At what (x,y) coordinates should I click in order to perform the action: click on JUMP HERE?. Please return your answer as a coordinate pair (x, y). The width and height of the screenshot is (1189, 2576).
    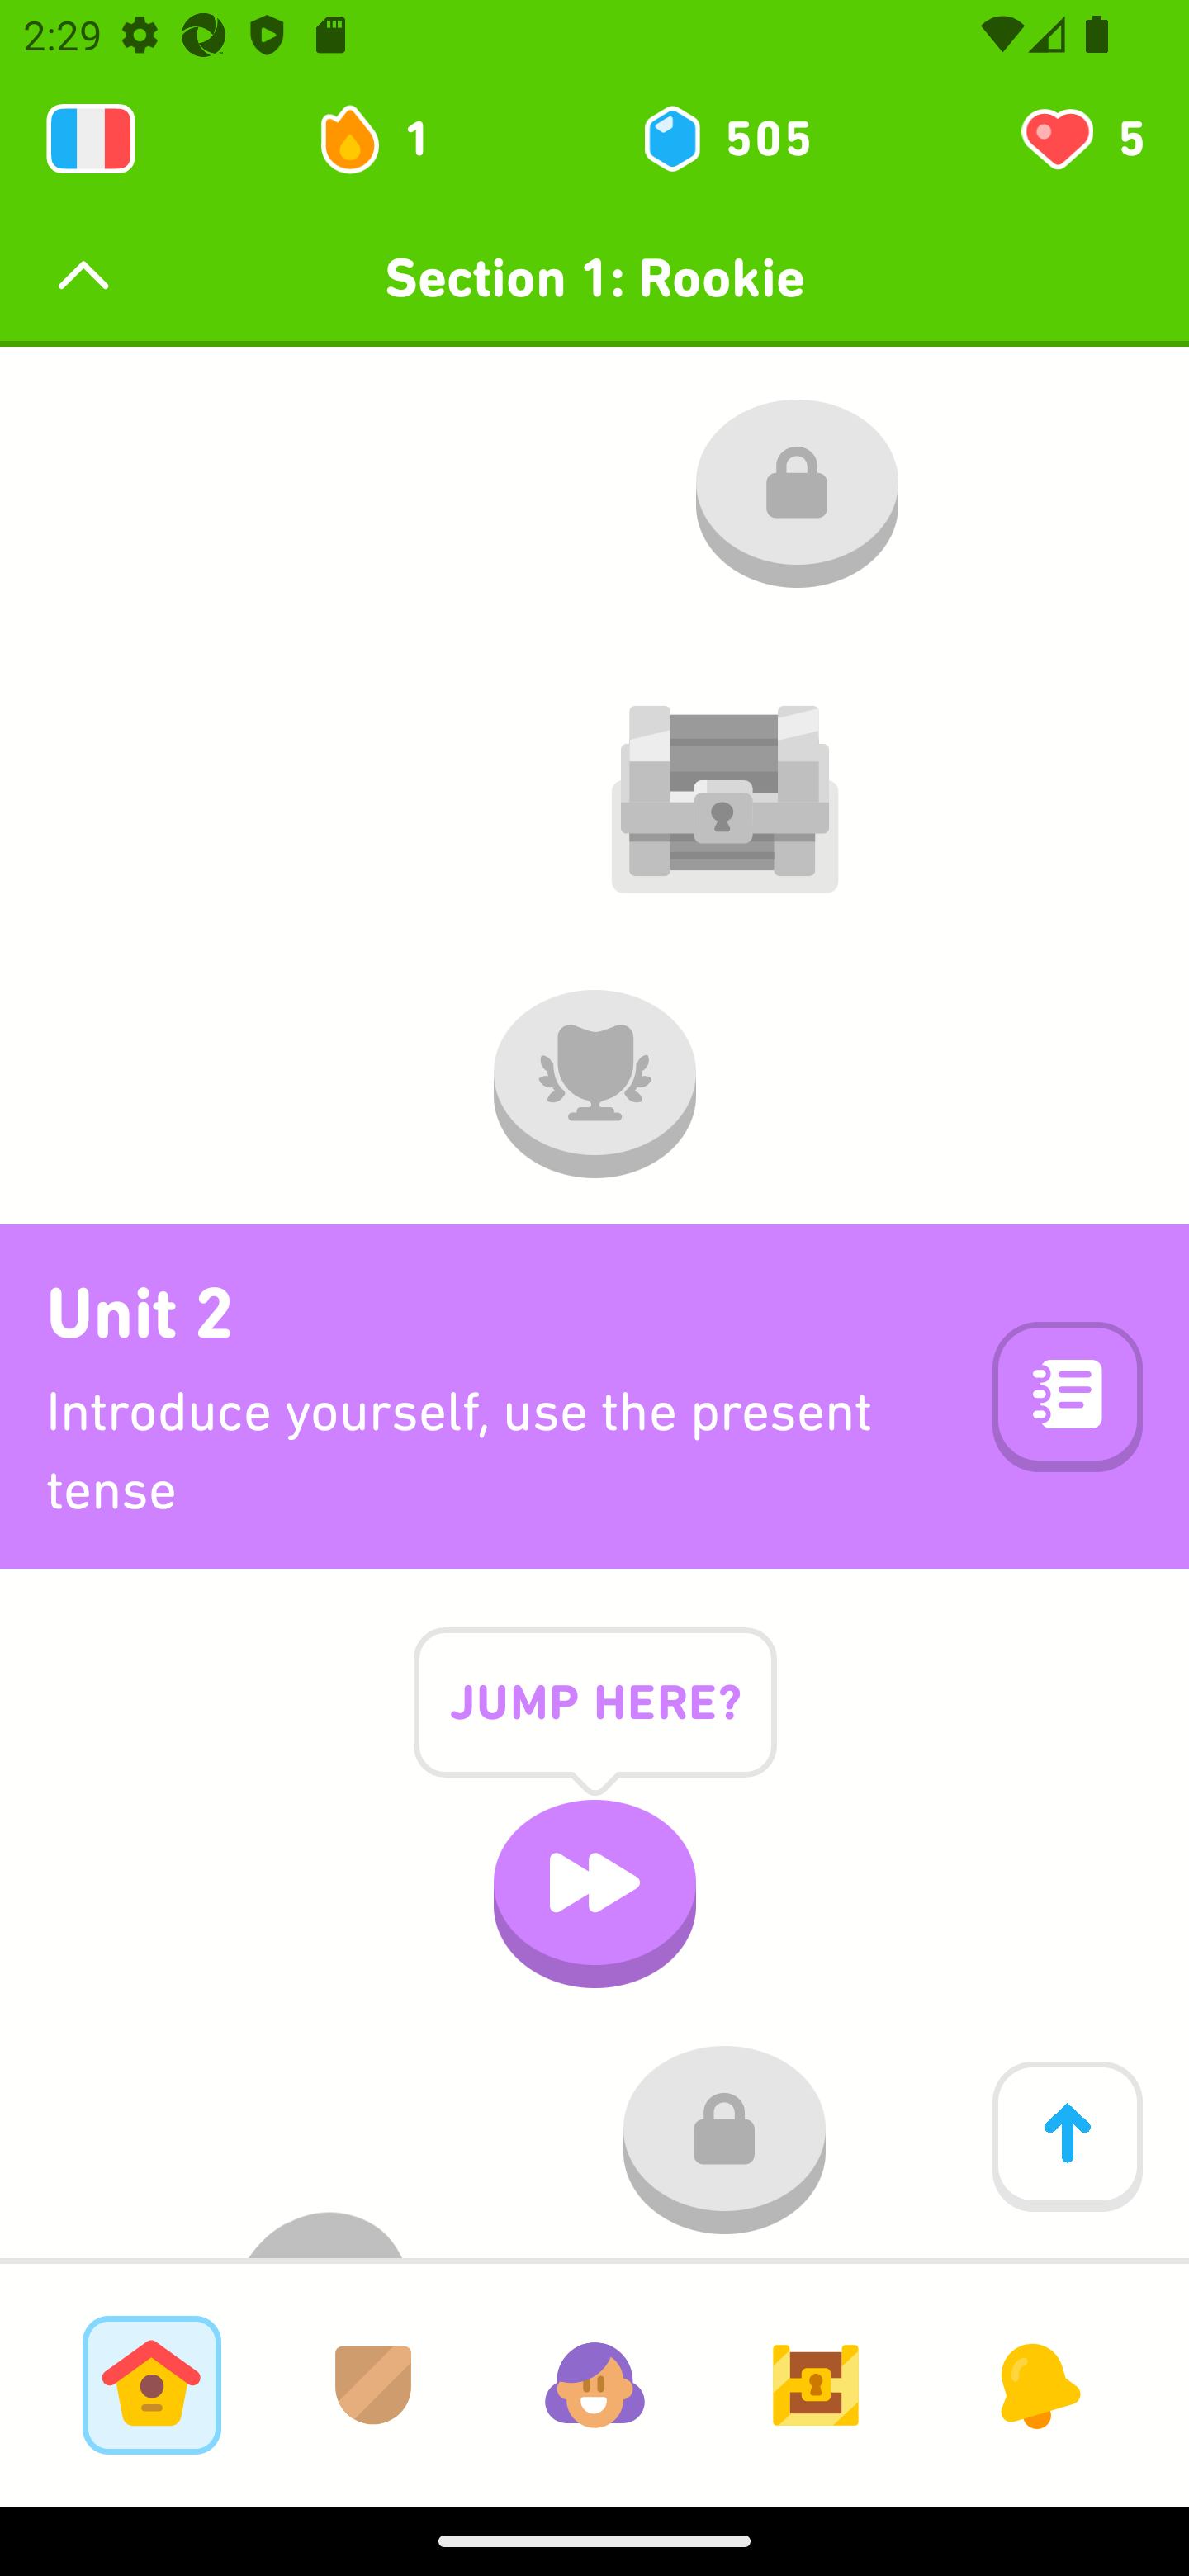
    Looking at the image, I should click on (594, 1728).